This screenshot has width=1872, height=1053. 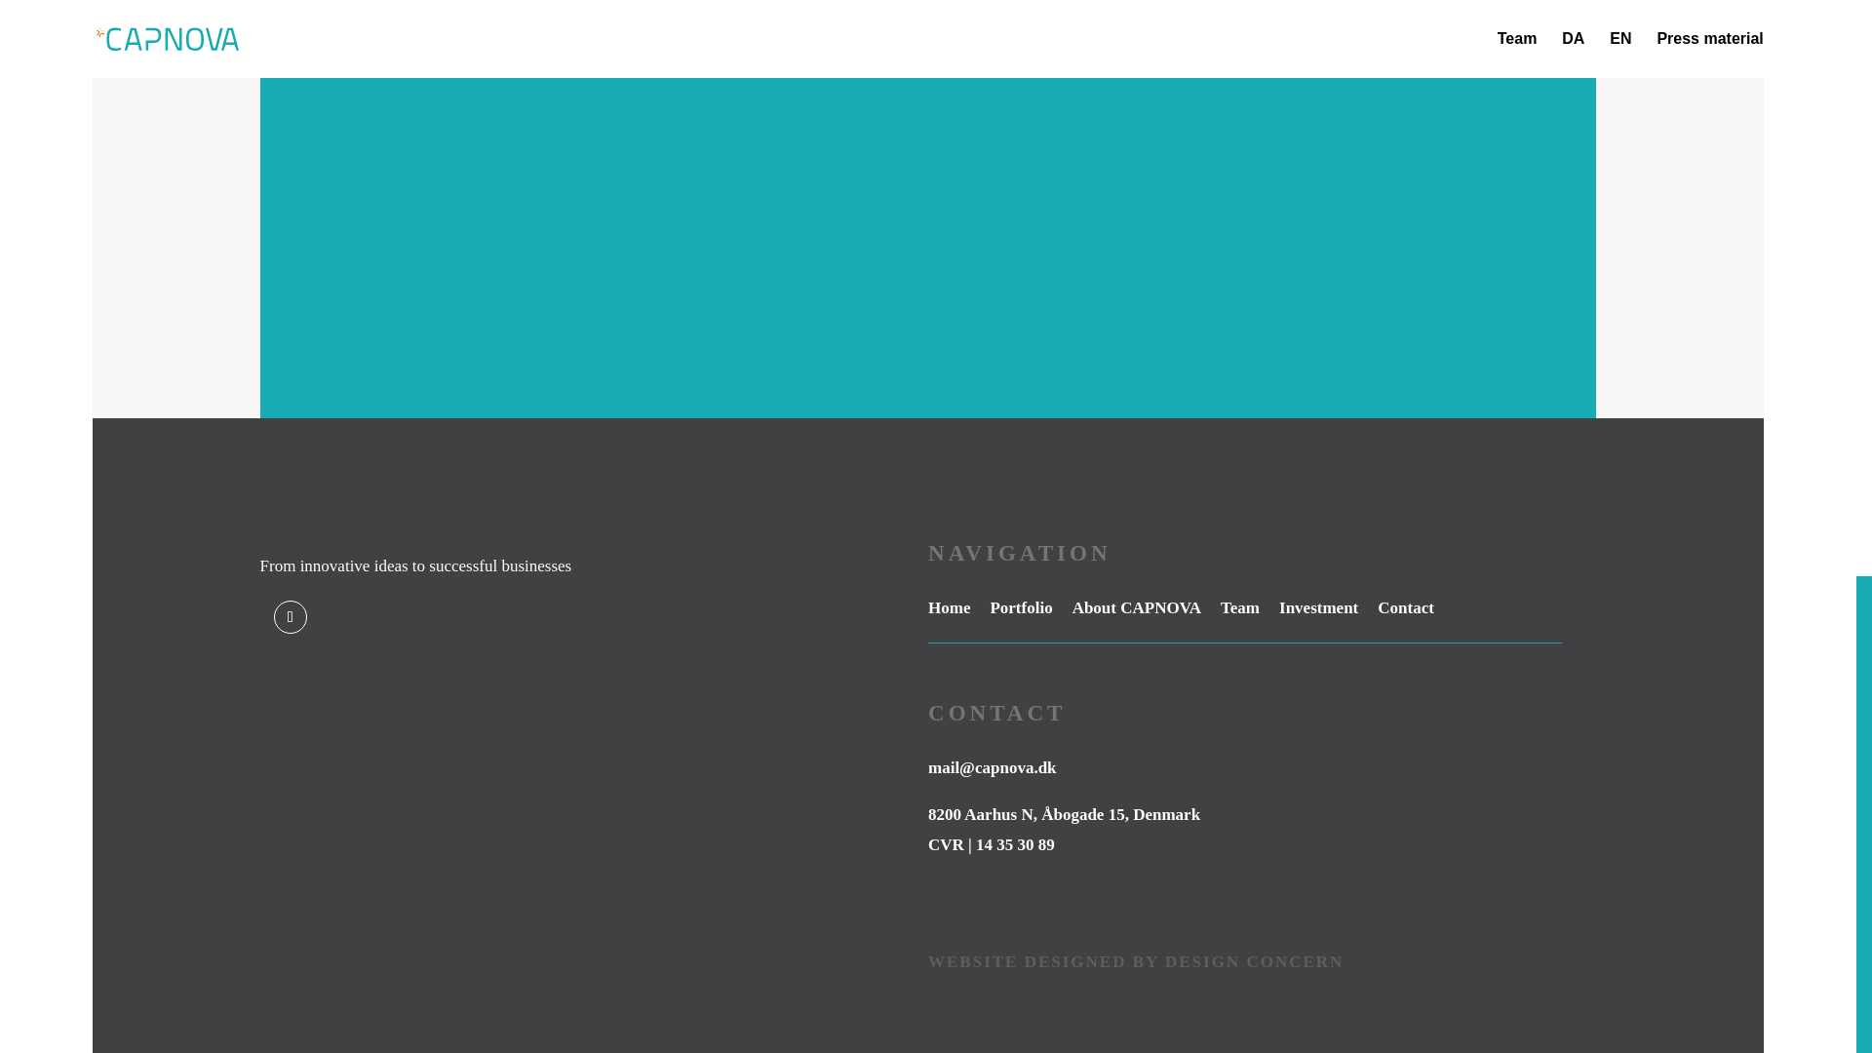 I want to click on Follow on LinkedIn, so click(x=290, y=616).